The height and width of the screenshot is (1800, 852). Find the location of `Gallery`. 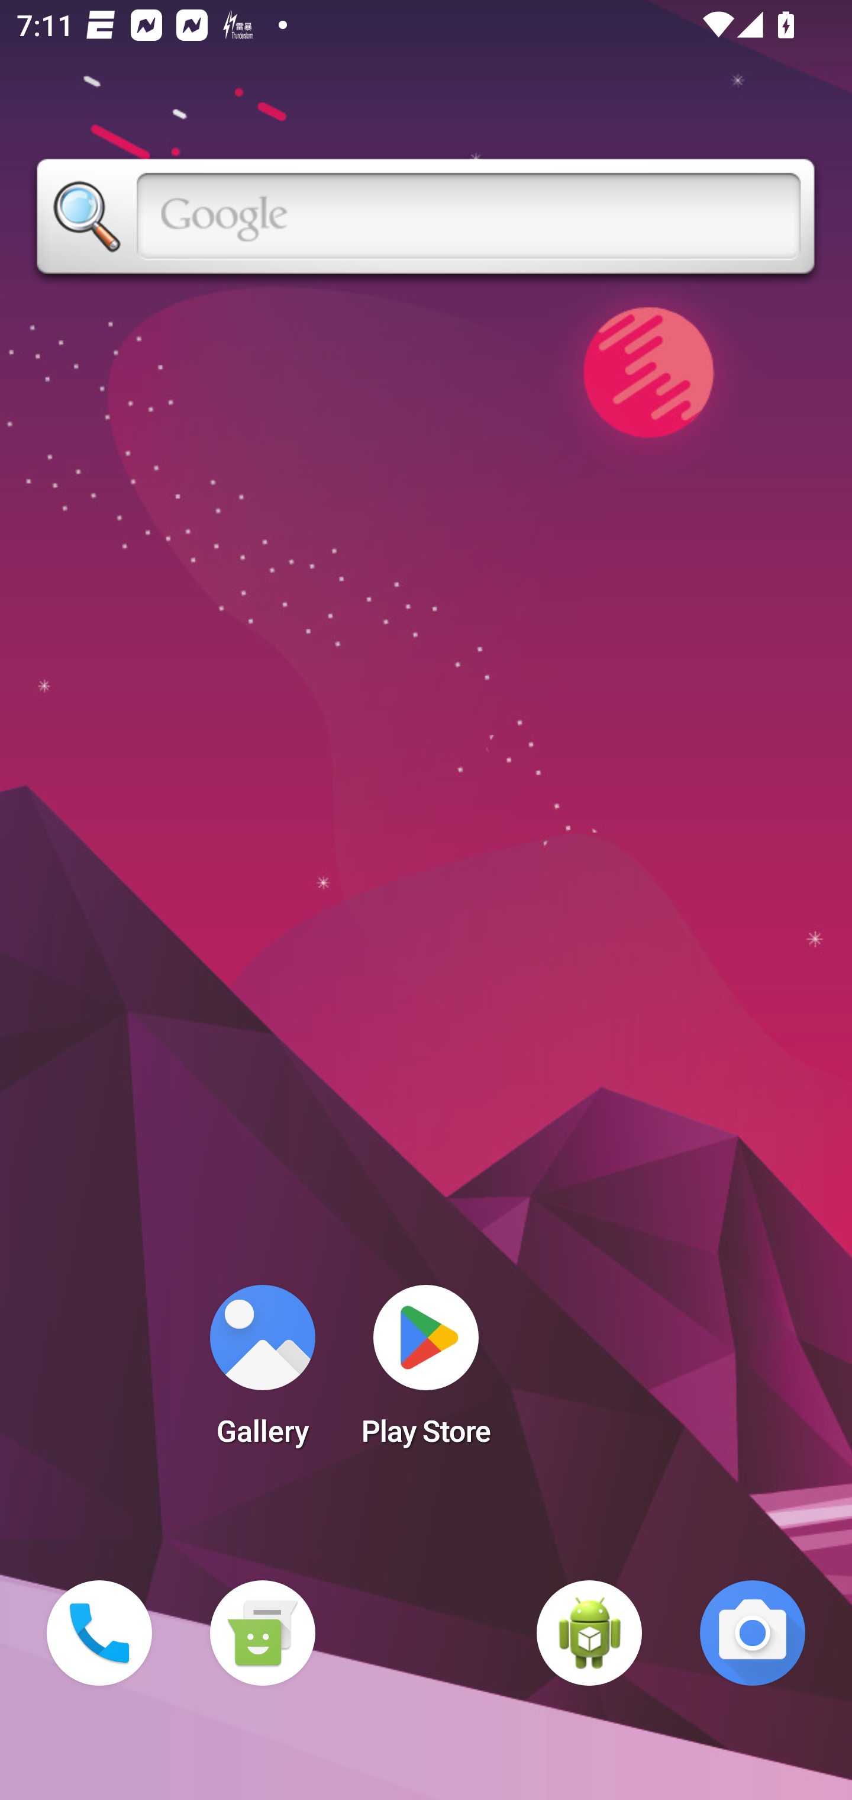

Gallery is located at coordinates (262, 1372).